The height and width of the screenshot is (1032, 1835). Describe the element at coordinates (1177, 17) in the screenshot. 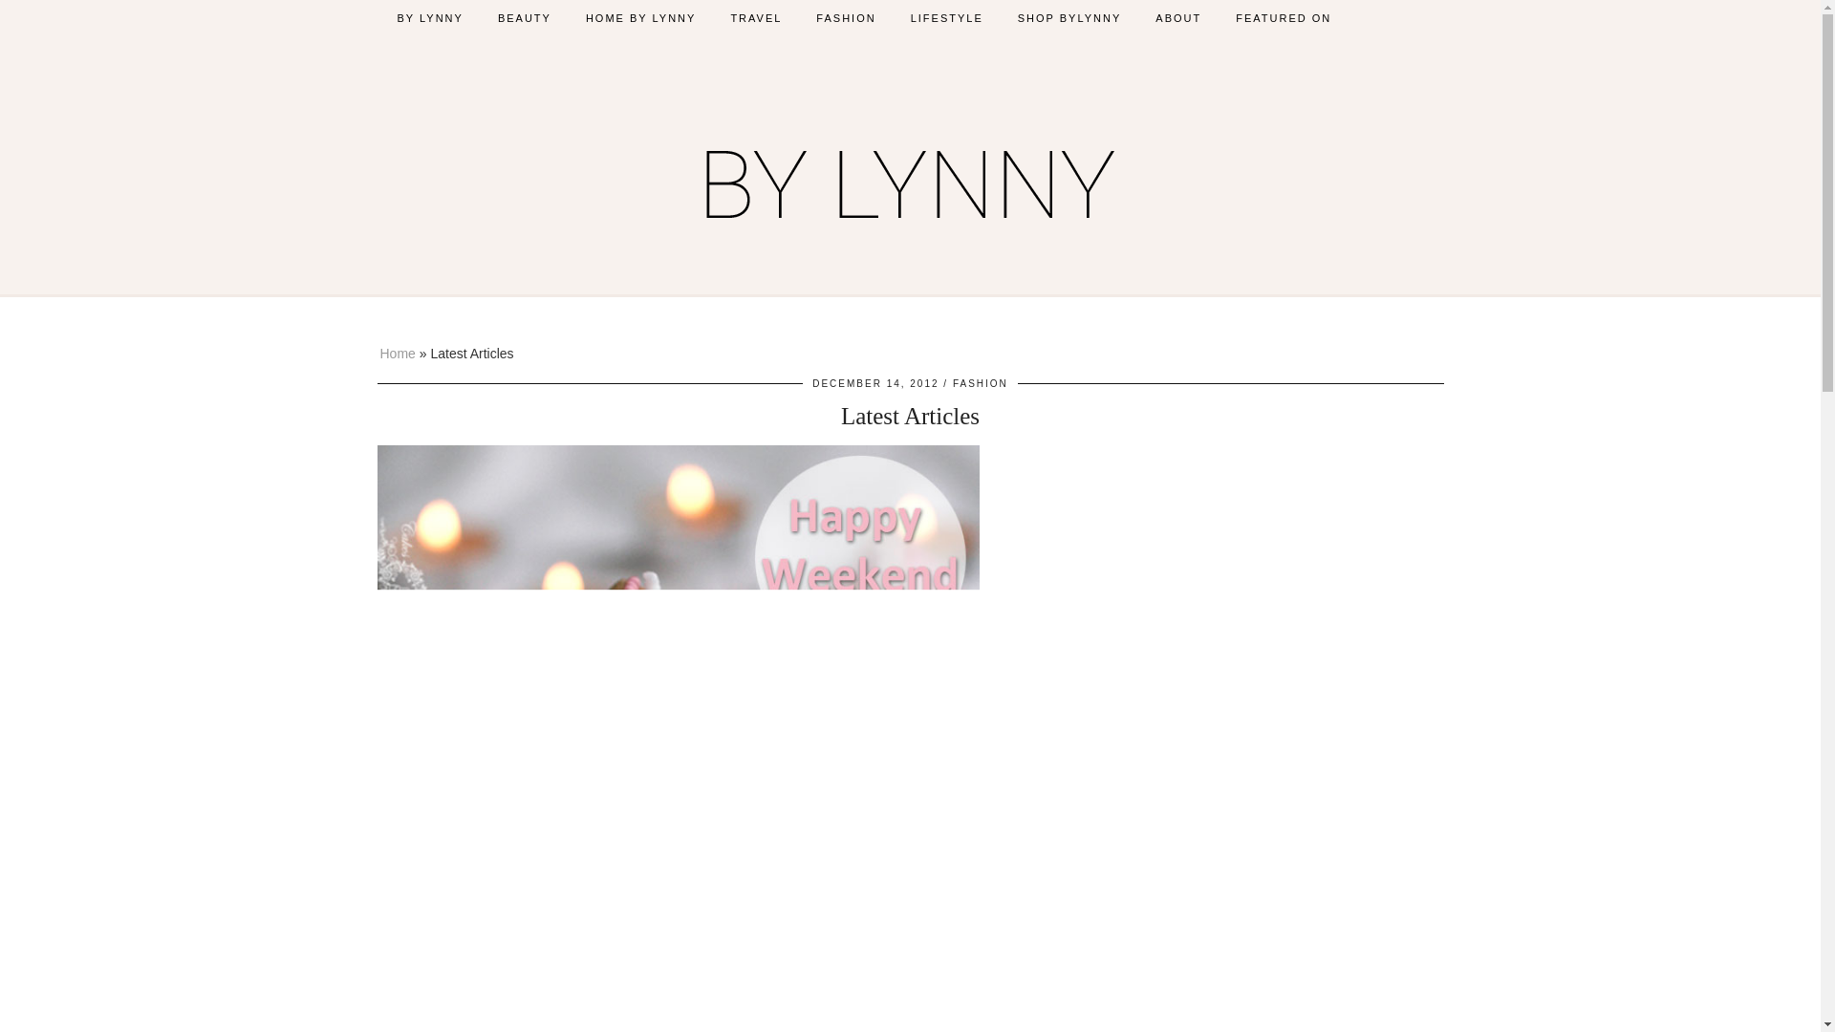

I see `ABOUT` at that location.